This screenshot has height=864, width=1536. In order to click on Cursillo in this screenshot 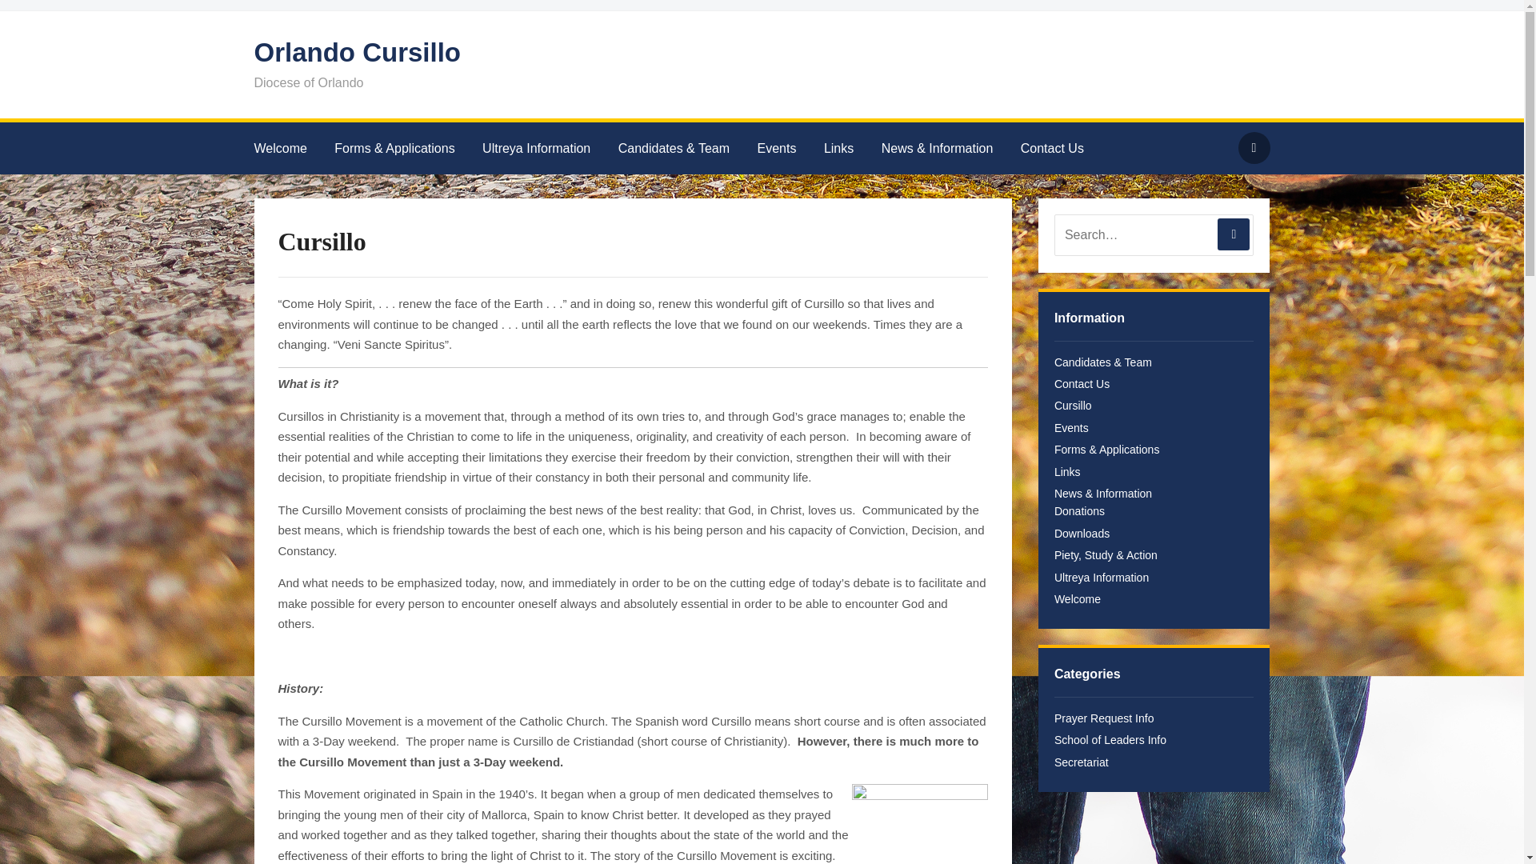, I will do `click(1073, 405)`.